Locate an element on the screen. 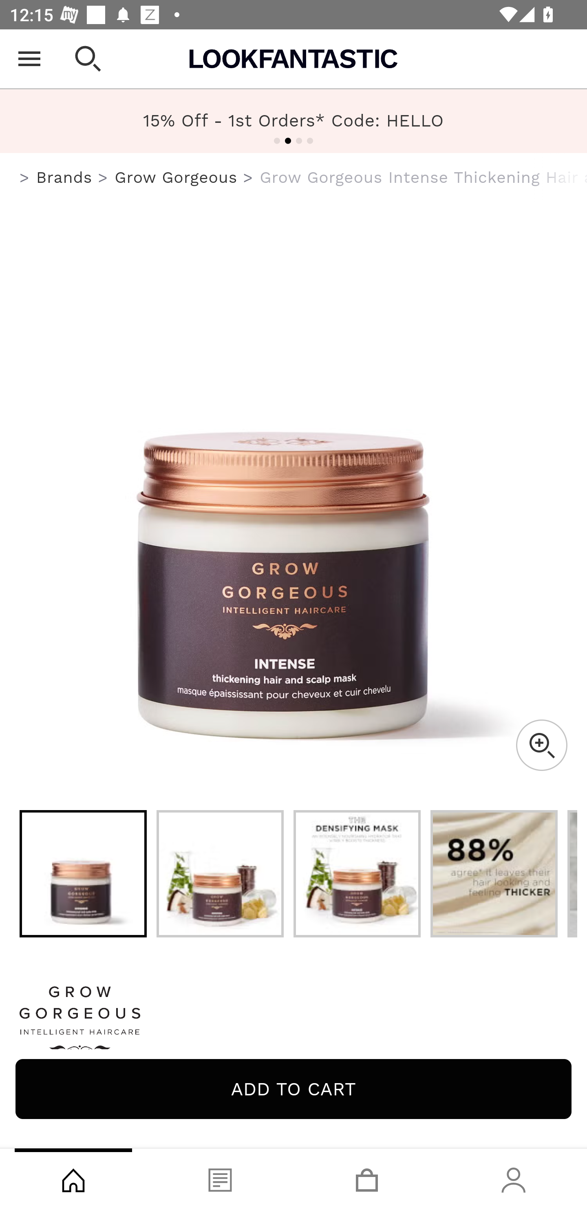 This screenshot has width=587, height=1208. Account, tab, 4 of 4 is located at coordinates (514, 1178).